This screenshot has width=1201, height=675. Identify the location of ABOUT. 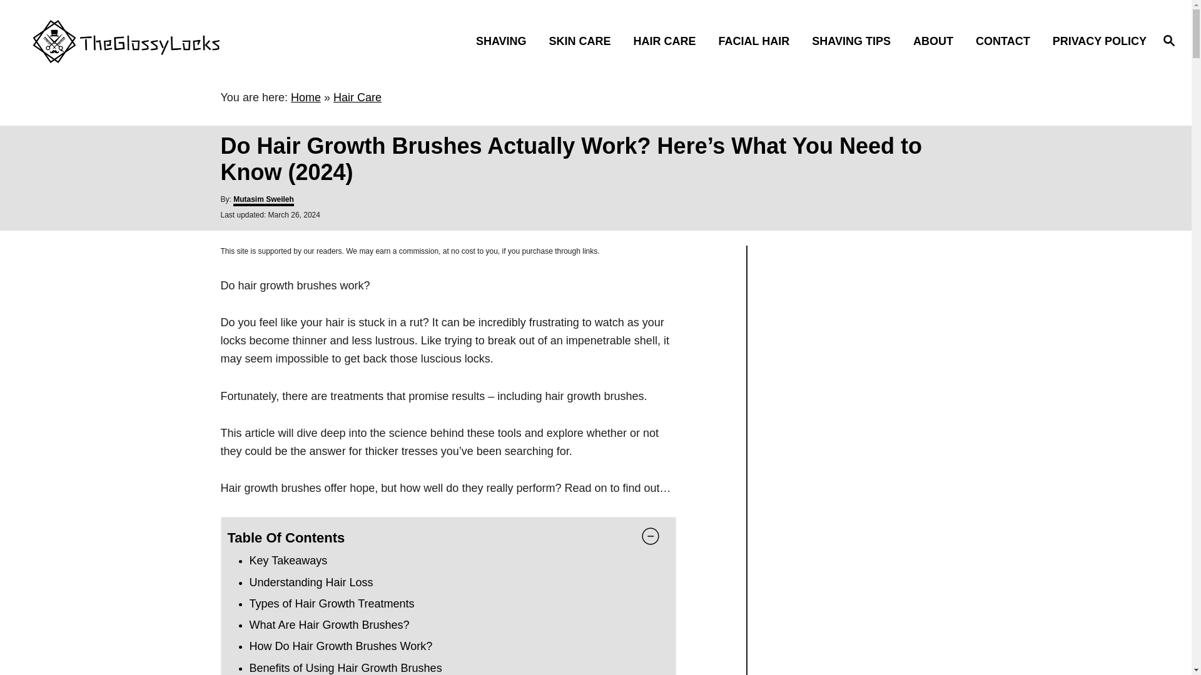
(936, 40).